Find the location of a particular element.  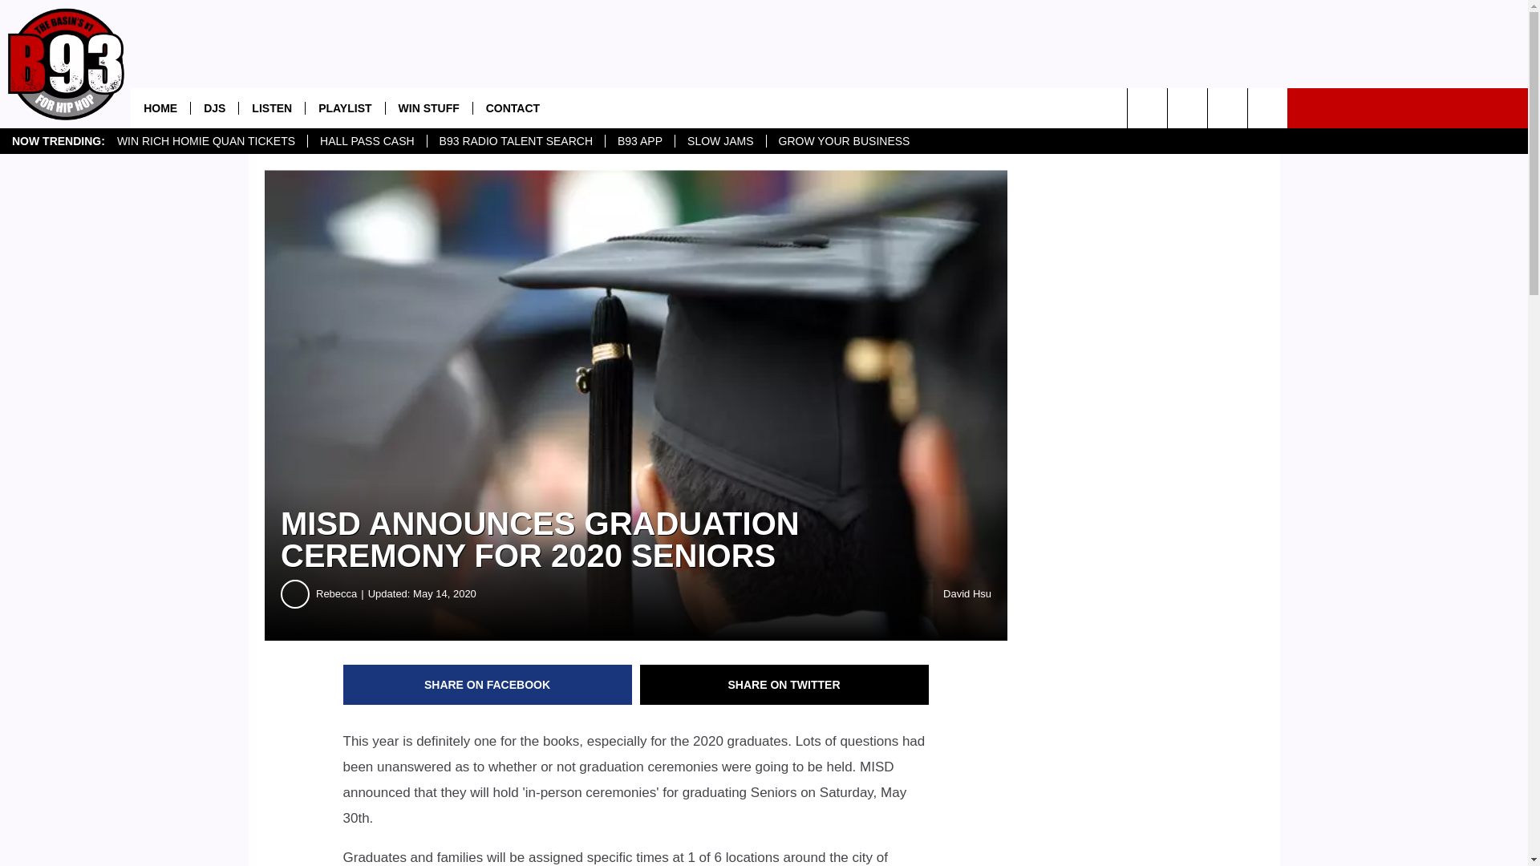

DJS is located at coordinates (213, 107).